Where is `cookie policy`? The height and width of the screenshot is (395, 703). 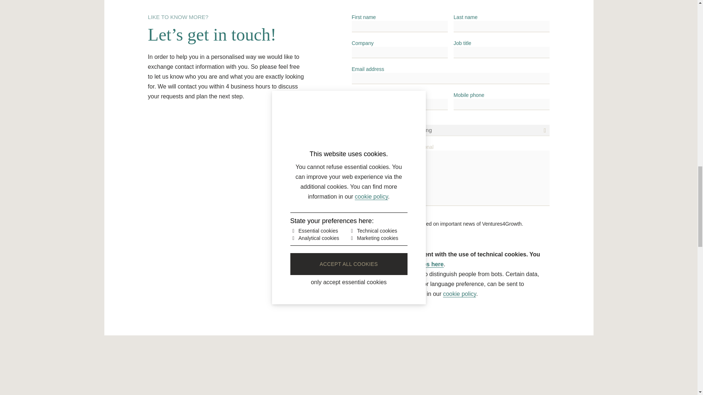
cookie policy is located at coordinates (459, 294).